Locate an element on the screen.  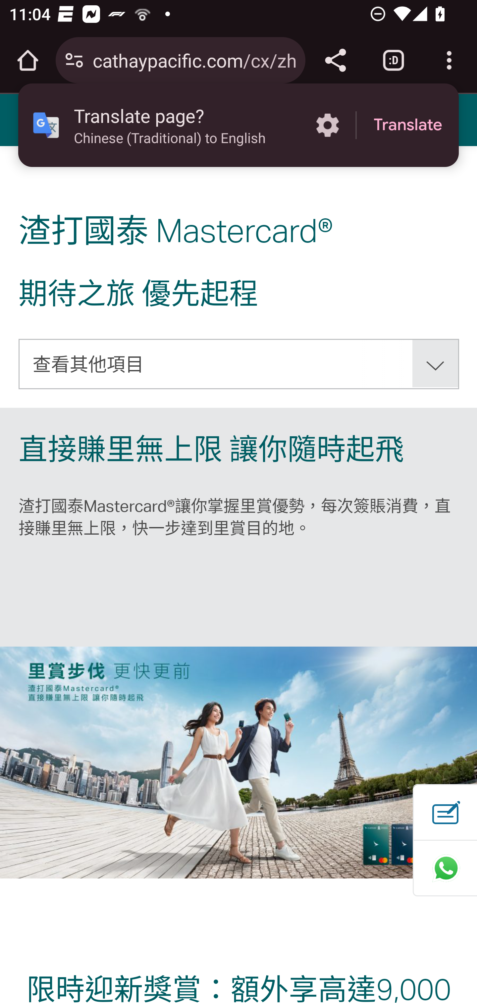
Translate is located at coordinates (408, 125).